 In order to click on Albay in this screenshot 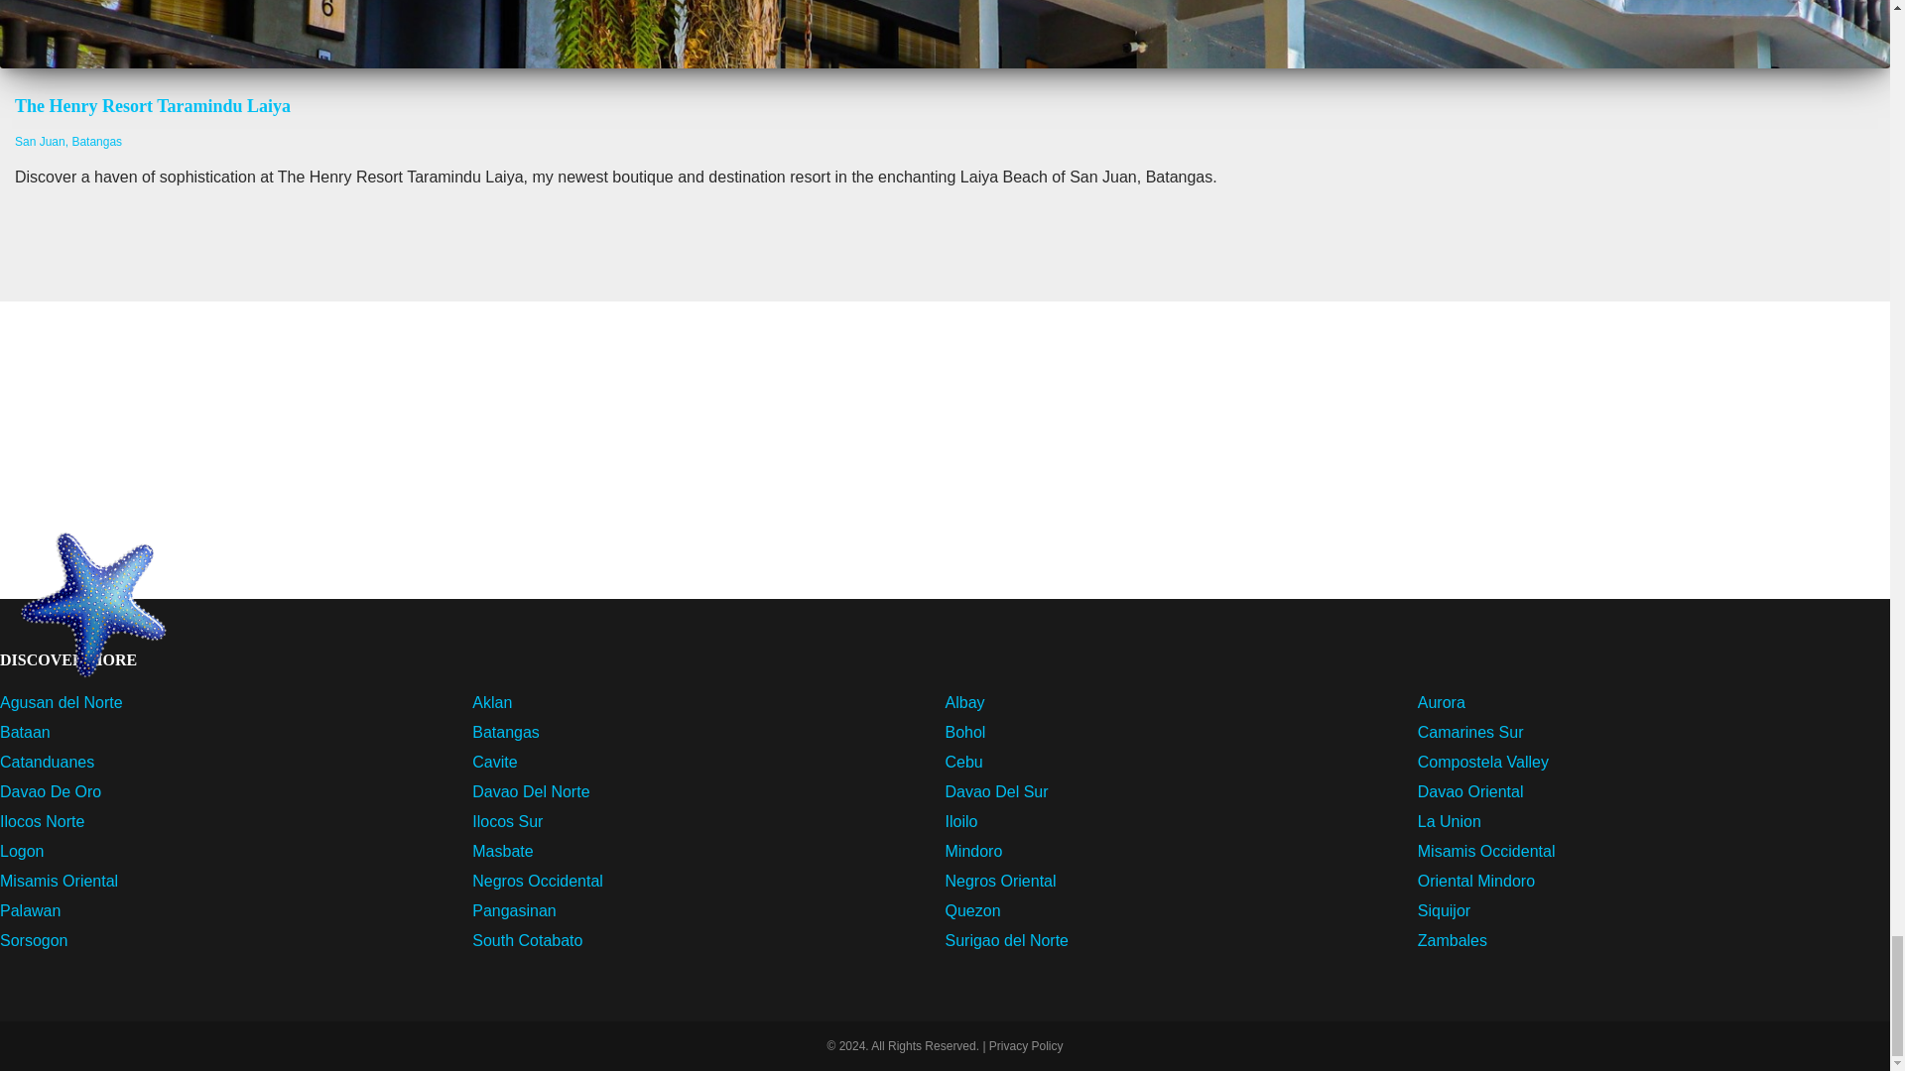, I will do `click(964, 702)`.